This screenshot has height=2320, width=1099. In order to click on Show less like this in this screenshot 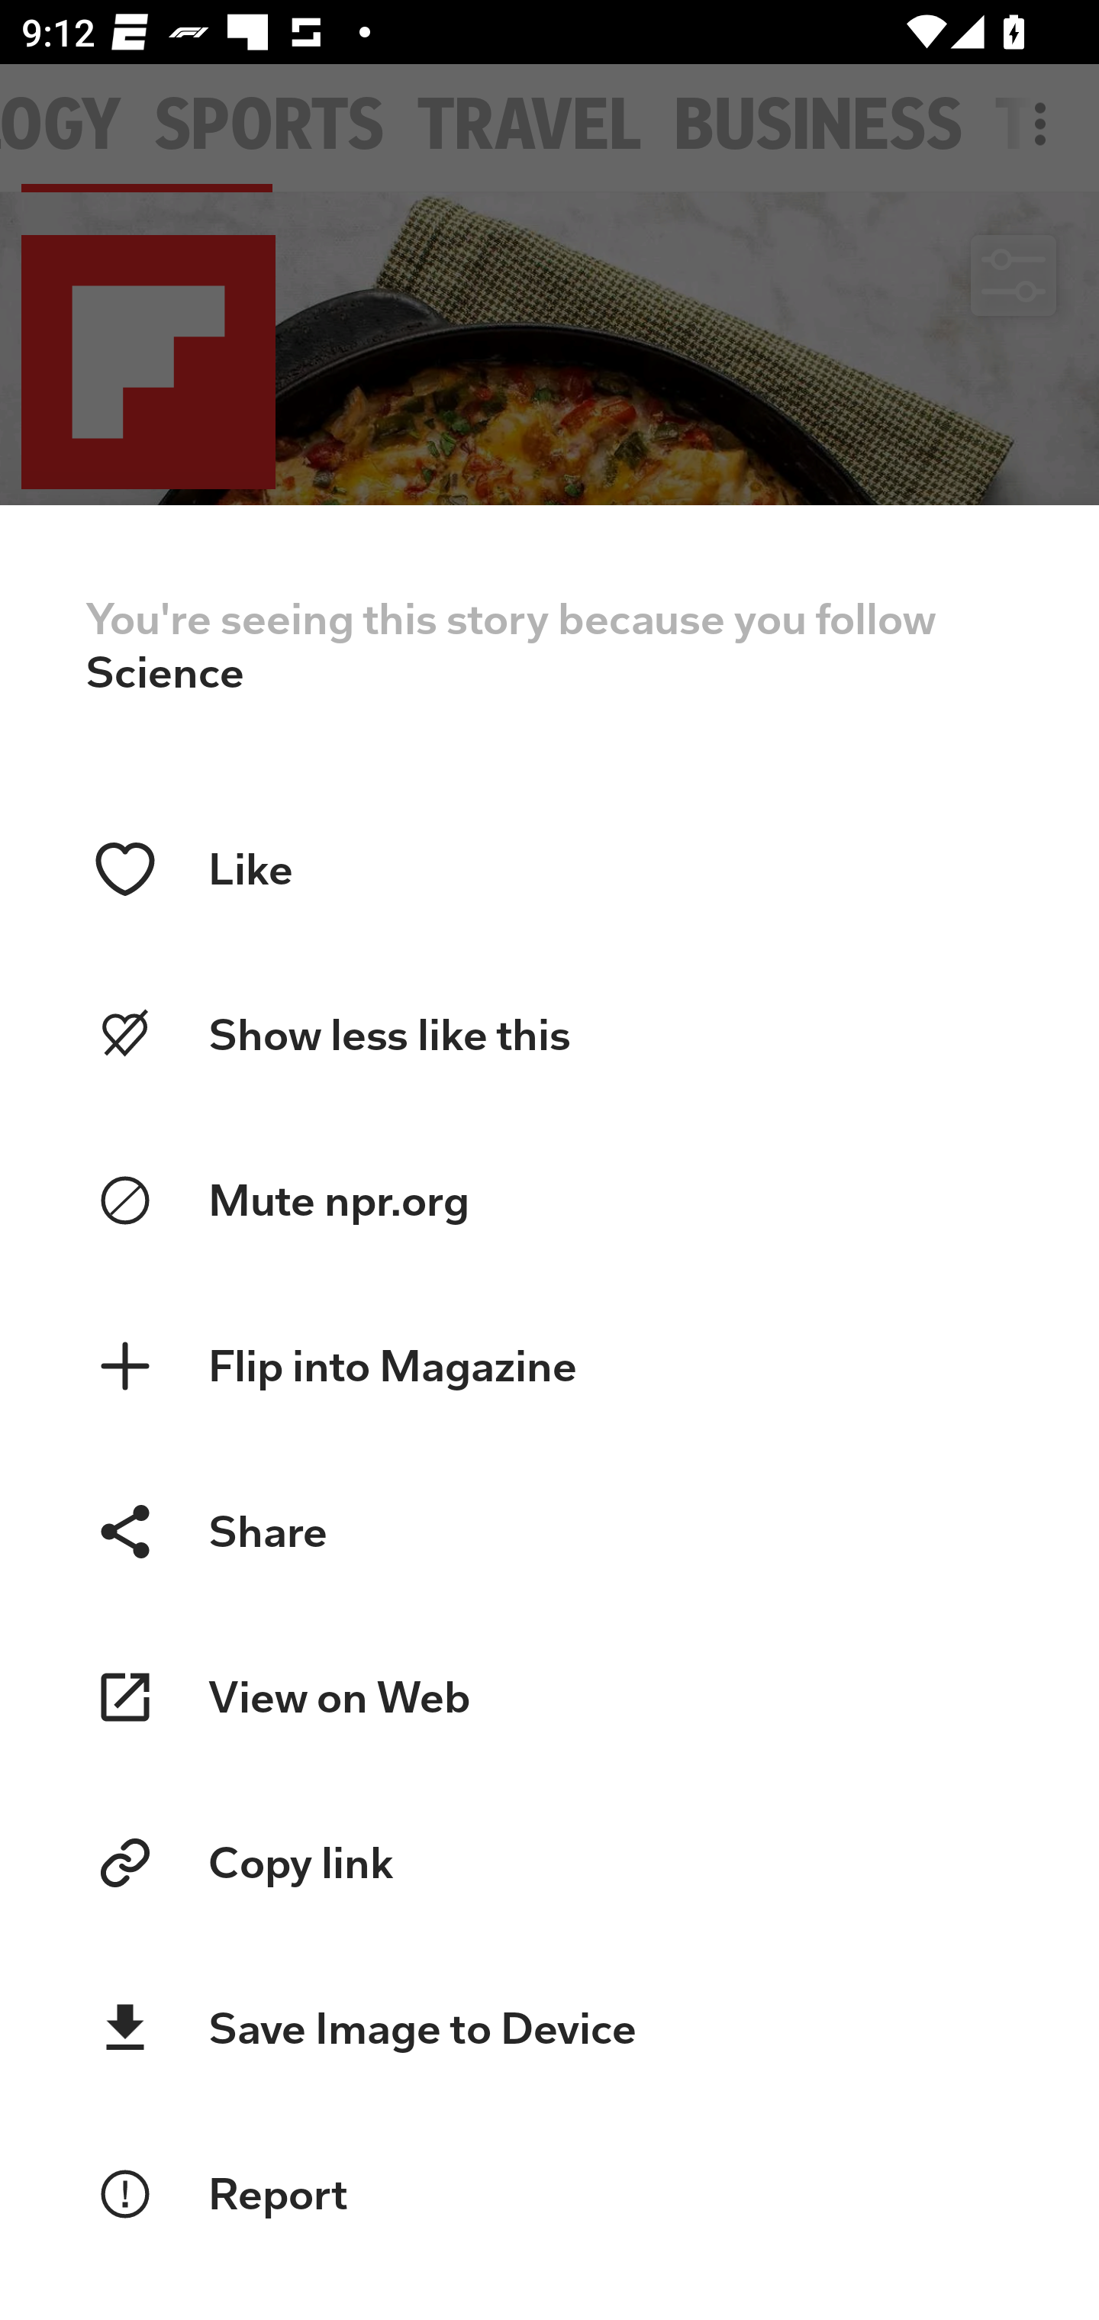, I will do `click(549, 1036)`.